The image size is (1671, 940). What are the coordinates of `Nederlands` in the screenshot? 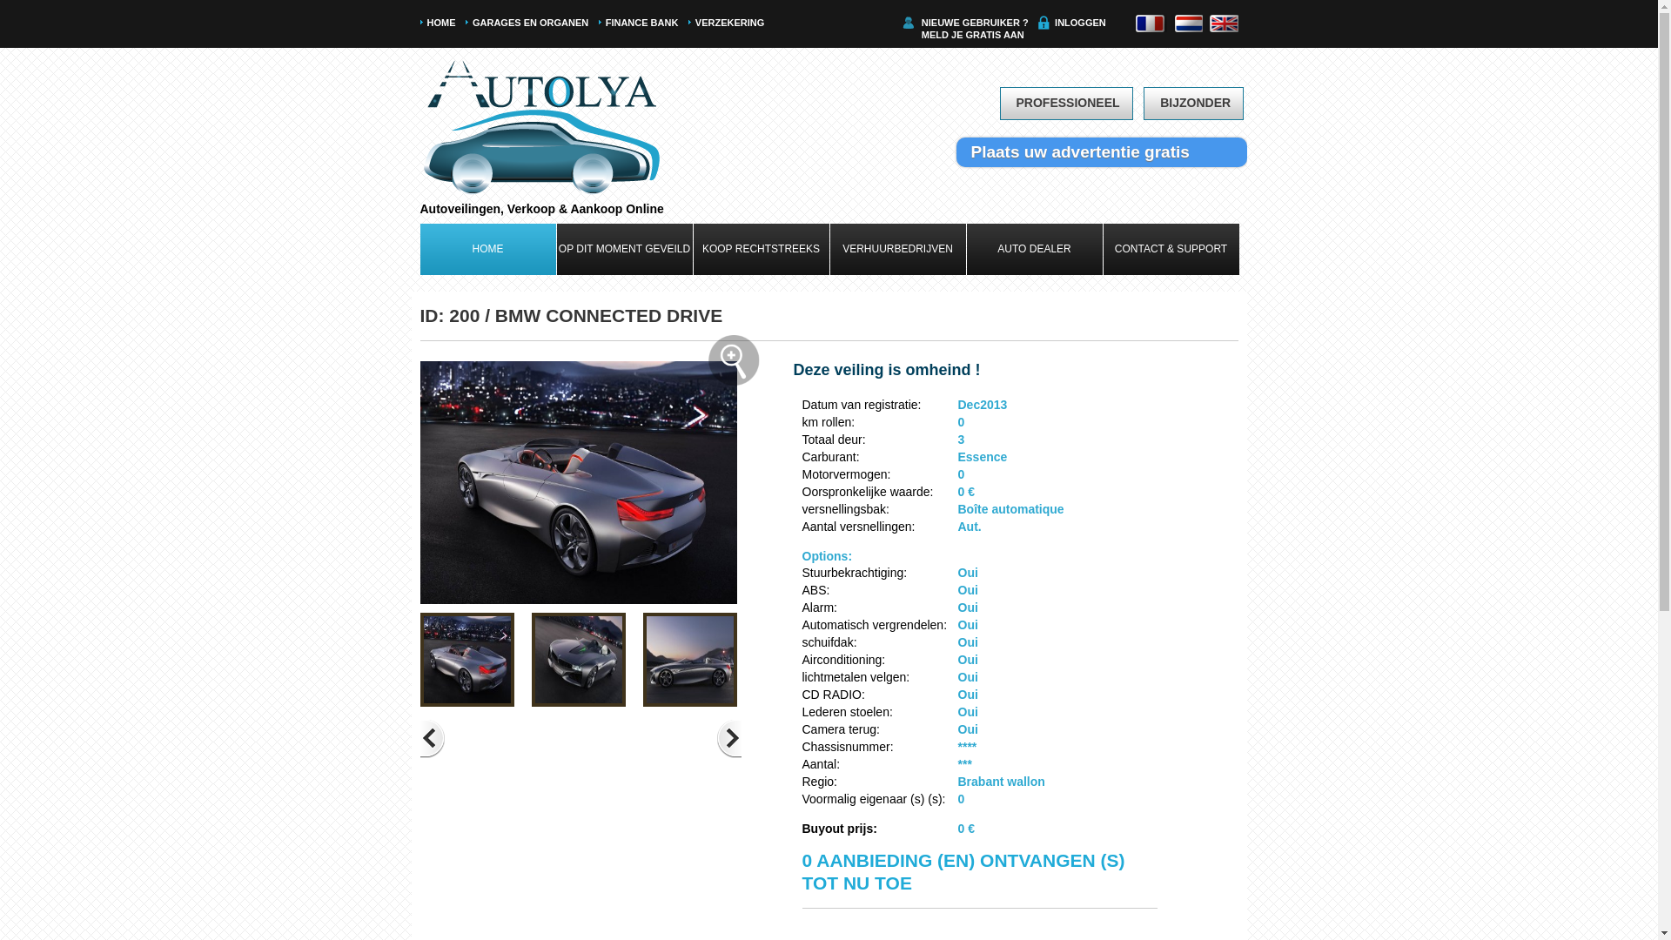 It's located at (1187, 23).